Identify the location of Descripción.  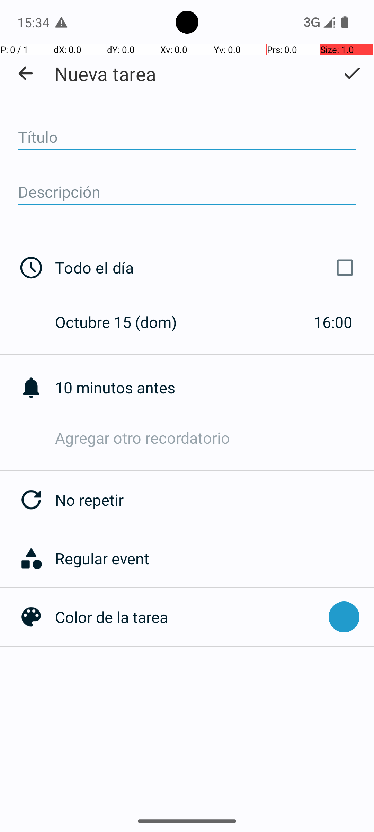
(187, 192).